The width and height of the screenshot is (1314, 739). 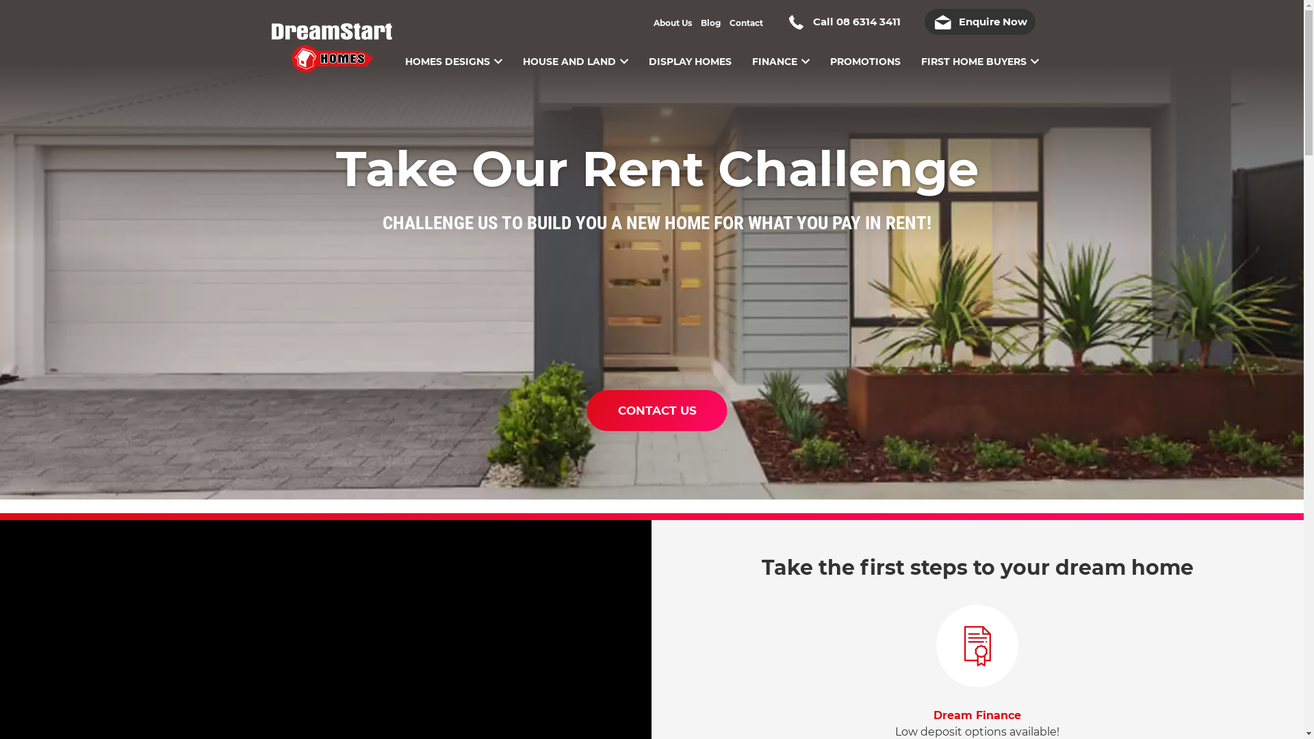 What do you see at coordinates (710, 23) in the screenshot?
I see `Blog` at bounding box center [710, 23].